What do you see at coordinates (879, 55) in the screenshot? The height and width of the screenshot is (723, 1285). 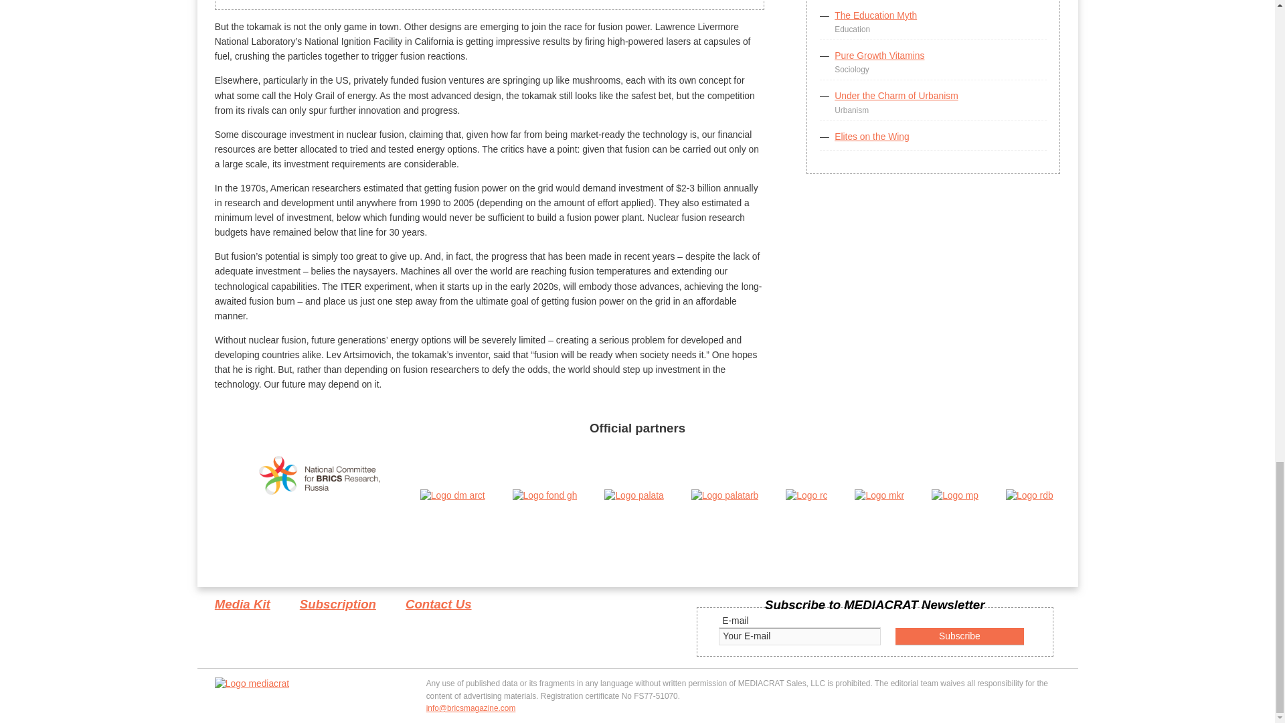 I see `Pure Growth Vitamins` at bounding box center [879, 55].